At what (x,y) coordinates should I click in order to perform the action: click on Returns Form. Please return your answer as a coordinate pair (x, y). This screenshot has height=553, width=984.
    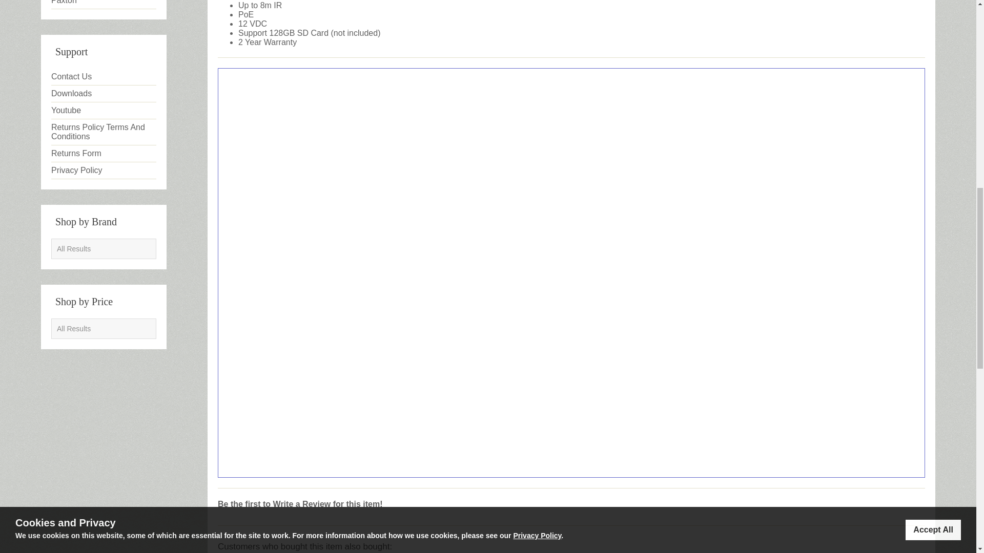
    Looking at the image, I should click on (104, 154).